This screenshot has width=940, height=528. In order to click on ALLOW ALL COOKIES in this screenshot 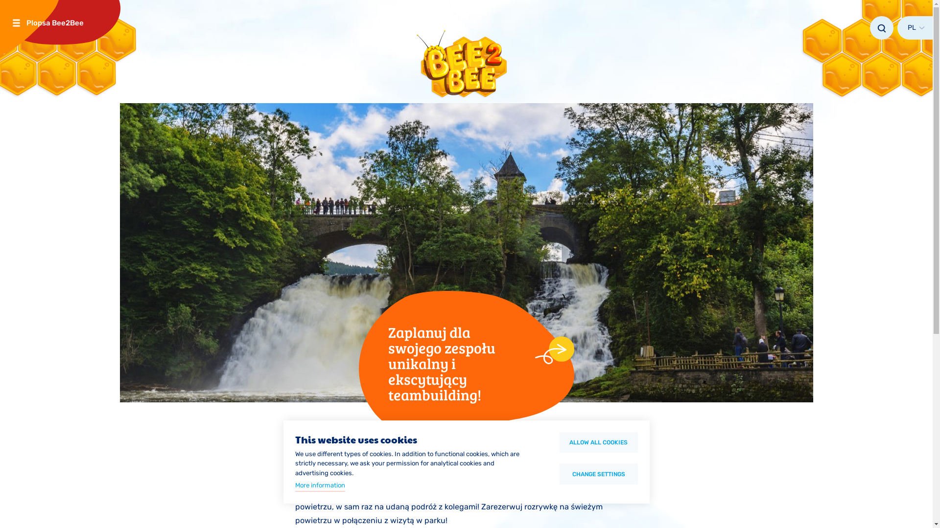, I will do `click(599, 443)`.